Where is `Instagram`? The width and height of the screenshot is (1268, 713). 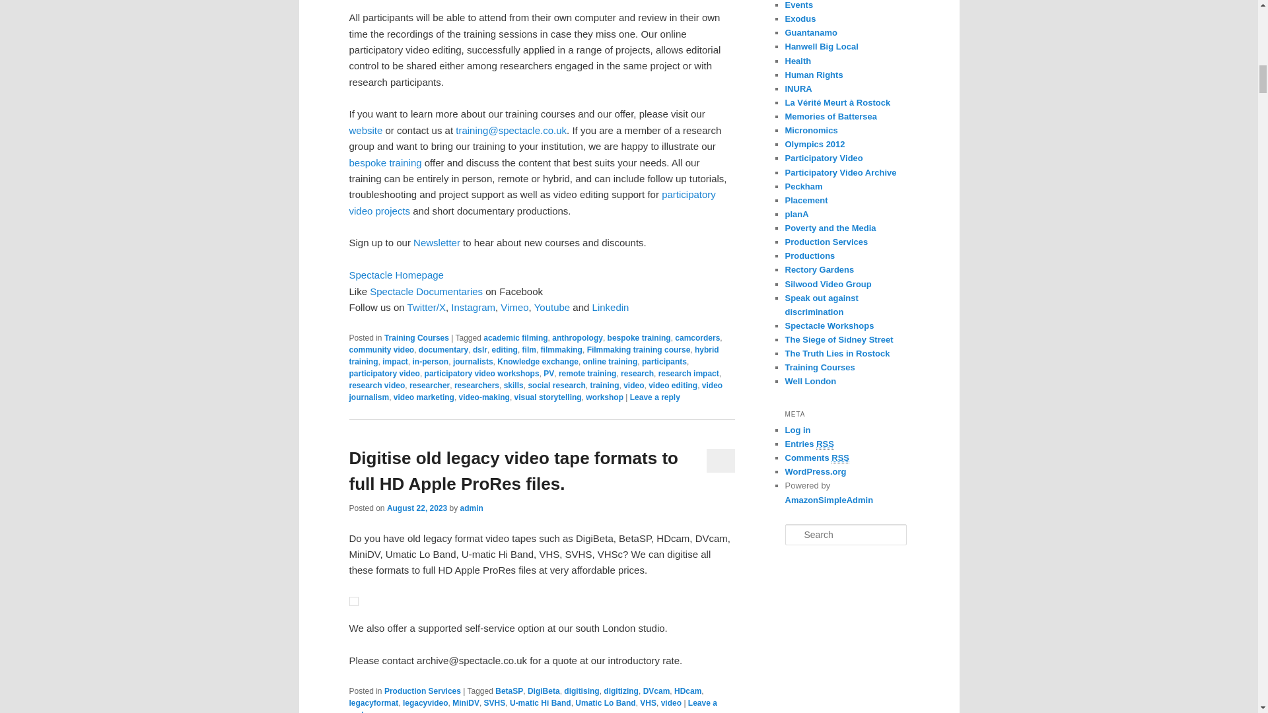
Instagram is located at coordinates (473, 307).